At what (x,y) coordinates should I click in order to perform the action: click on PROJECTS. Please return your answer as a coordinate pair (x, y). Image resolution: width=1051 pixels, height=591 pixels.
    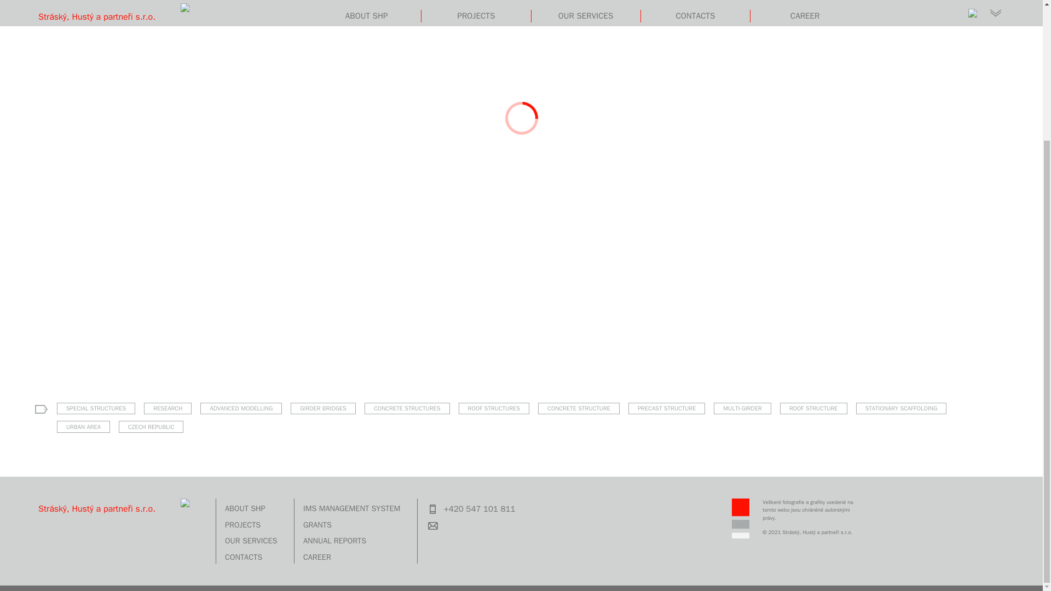
    Looking at the image, I should click on (253, 528).